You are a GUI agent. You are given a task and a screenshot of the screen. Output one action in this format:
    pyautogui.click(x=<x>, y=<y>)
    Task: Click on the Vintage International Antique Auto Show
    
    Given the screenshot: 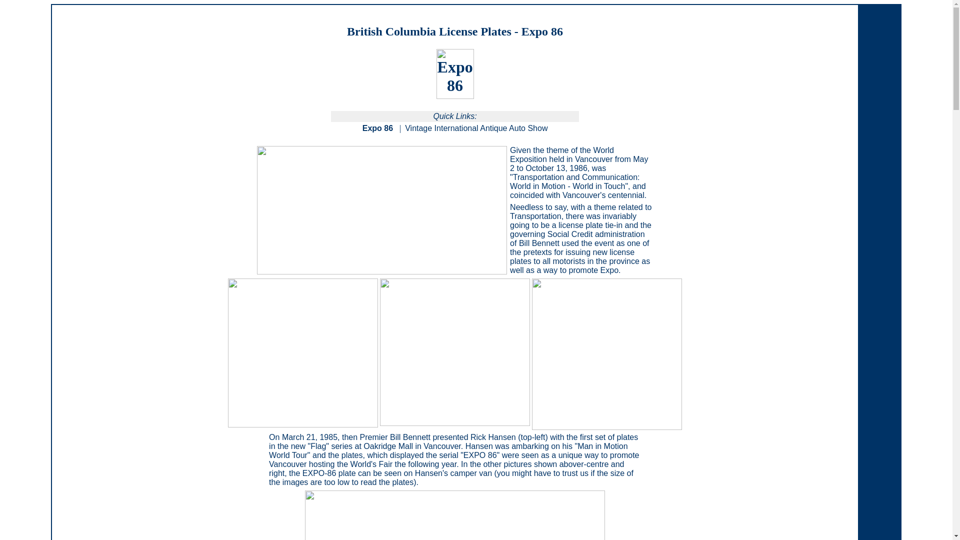 What is the action you would take?
    pyautogui.click(x=476, y=128)
    